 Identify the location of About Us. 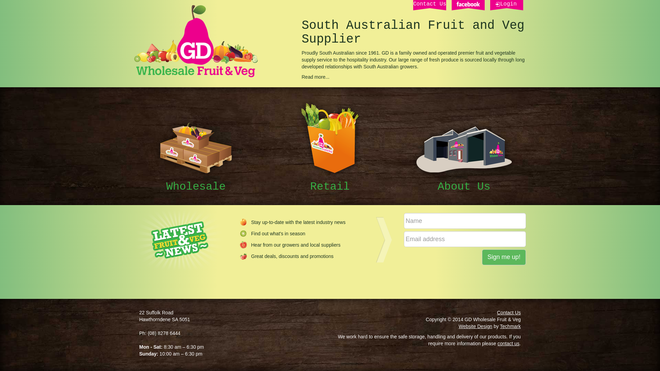
(464, 158).